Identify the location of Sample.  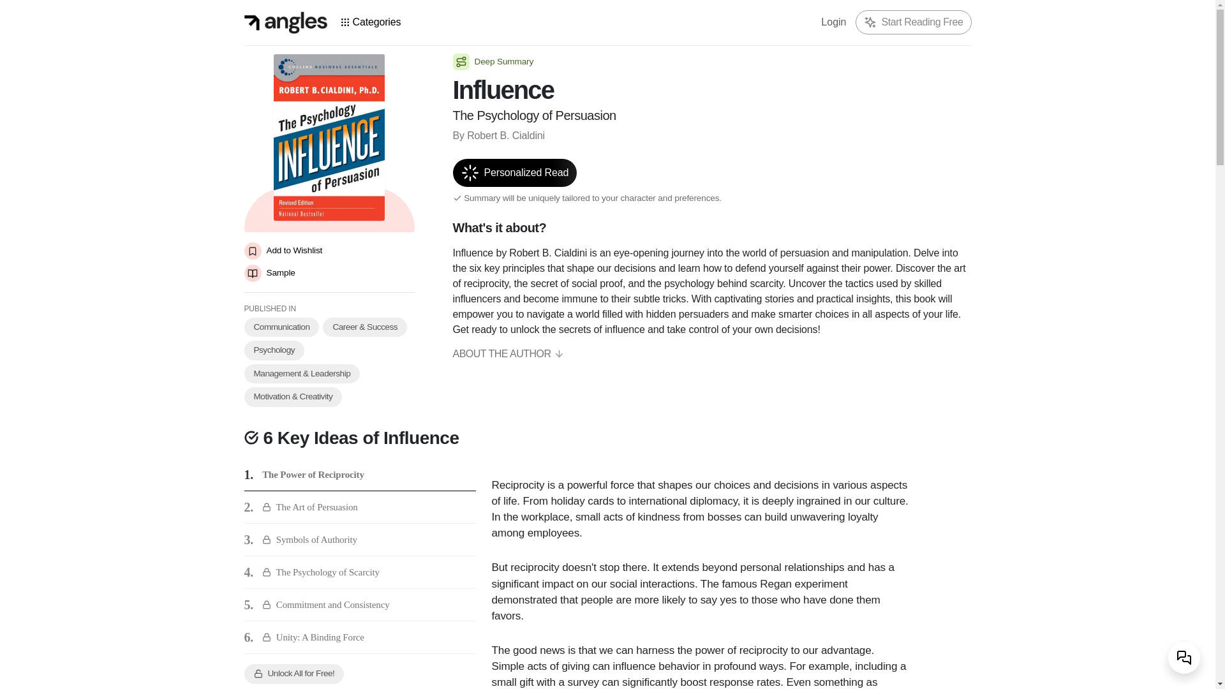
(329, 273).